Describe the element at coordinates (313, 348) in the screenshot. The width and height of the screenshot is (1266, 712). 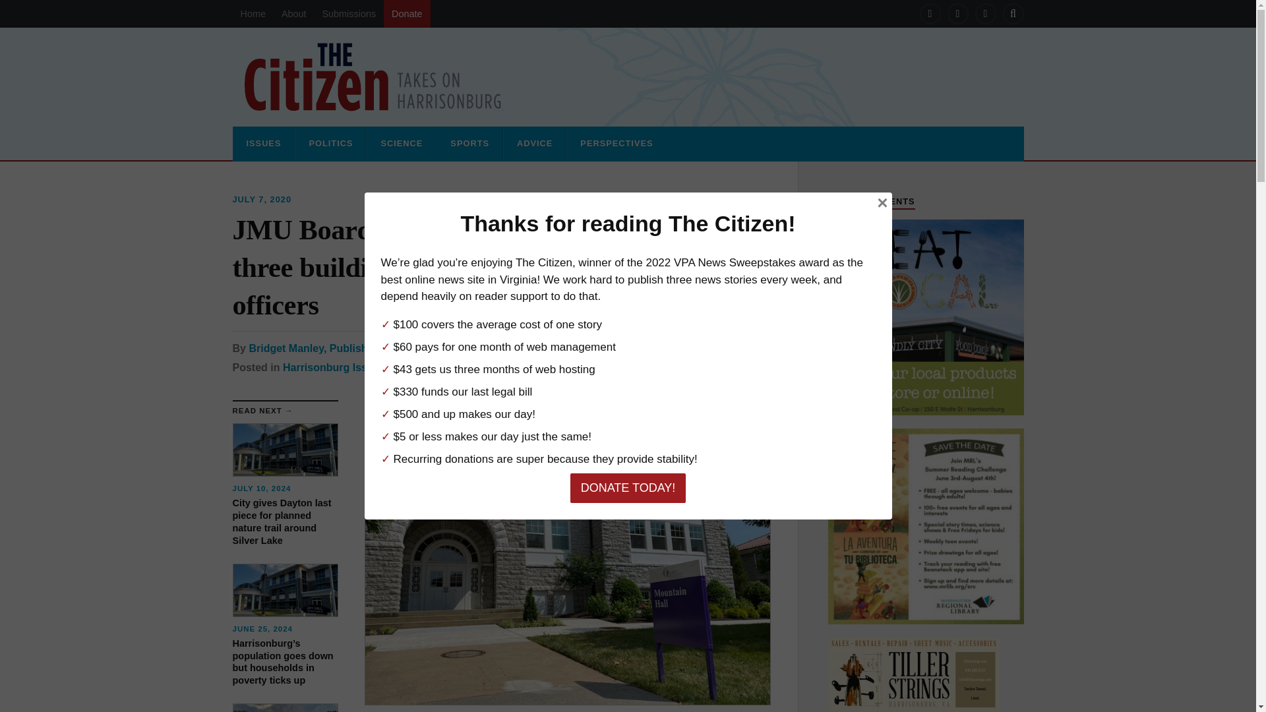
I see `Bridget Manley, Publisher` at that location.